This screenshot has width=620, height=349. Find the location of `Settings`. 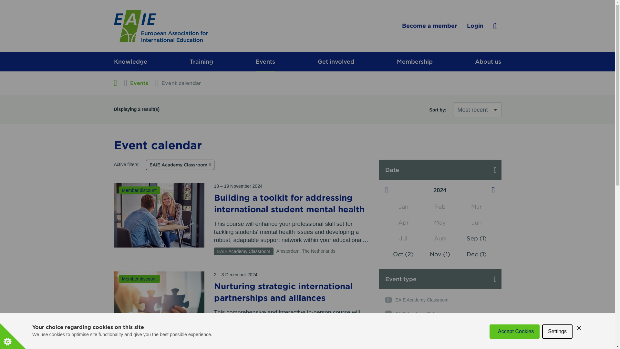

Settings is located at coordinates (557, 346).